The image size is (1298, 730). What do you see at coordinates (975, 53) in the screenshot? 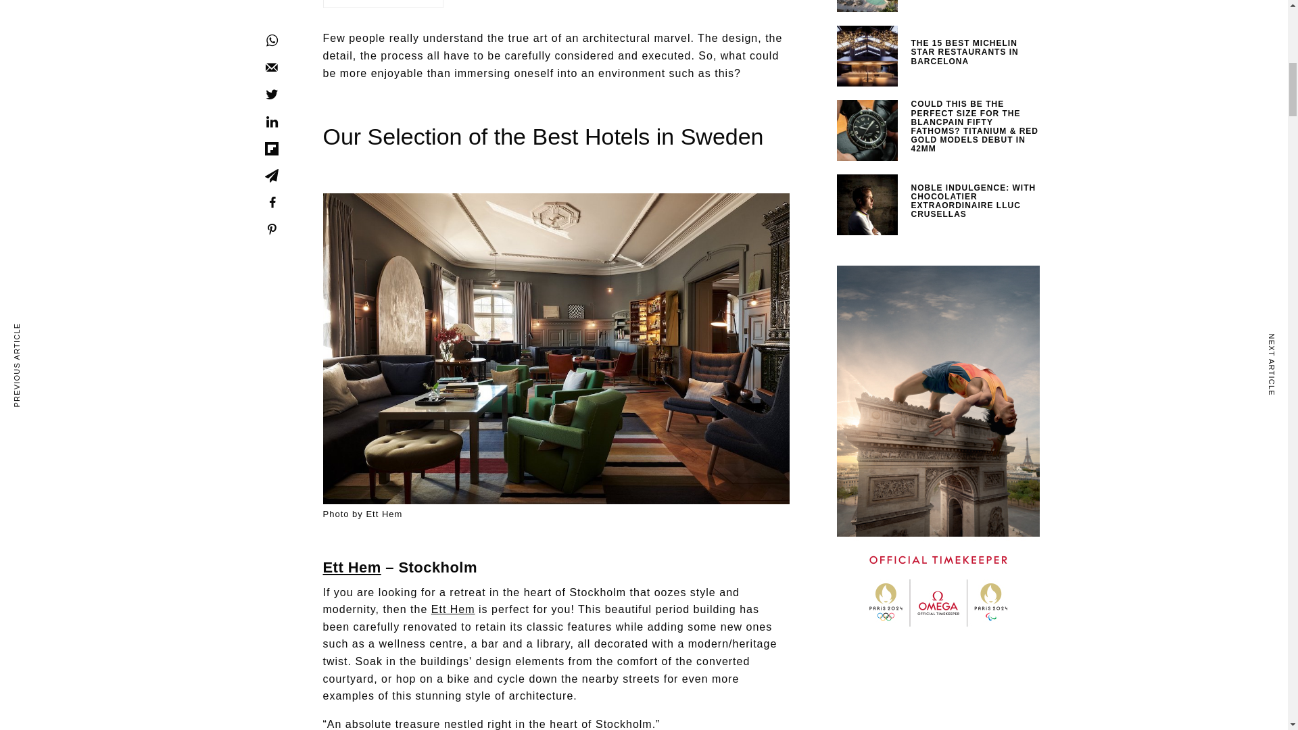
I see `The 15 best Michelin star restaurants in Barcelona` at bounding box center [975, 53].